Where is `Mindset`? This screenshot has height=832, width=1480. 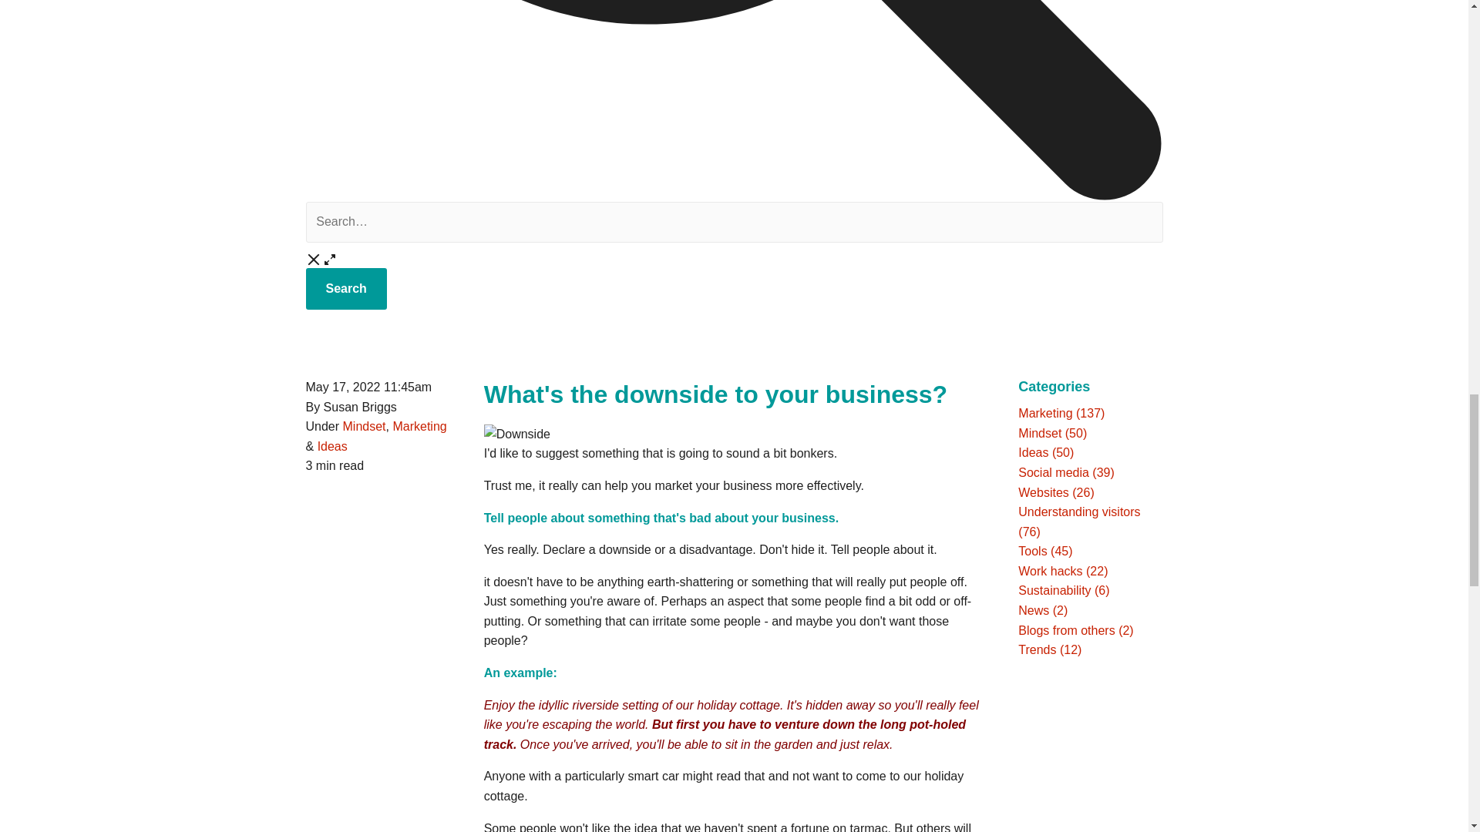
Mindset is located at coordinates (365, 426).